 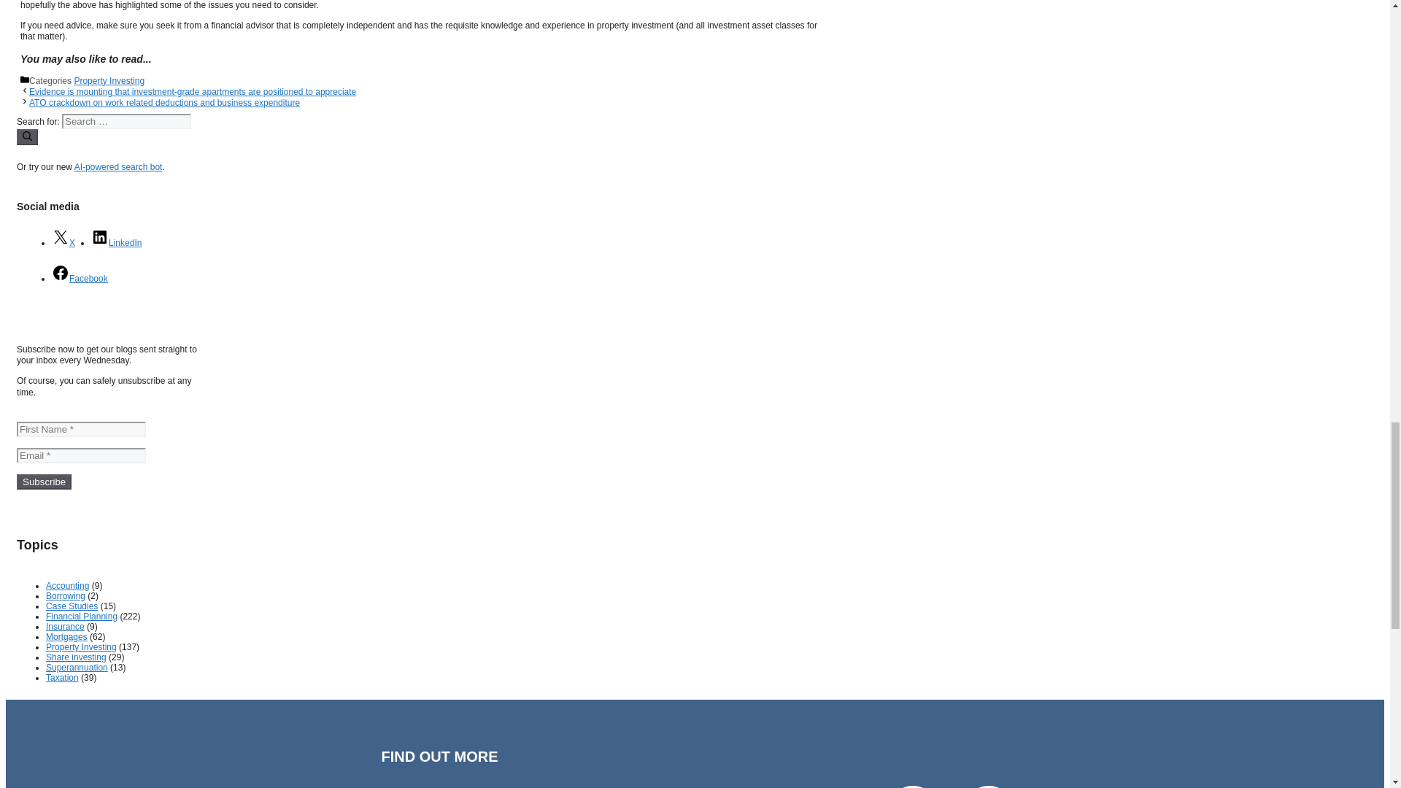 What do you see at coordinates (126, 121) in the screenshot?
I see `Search for:` at bounding box center [126, 121].